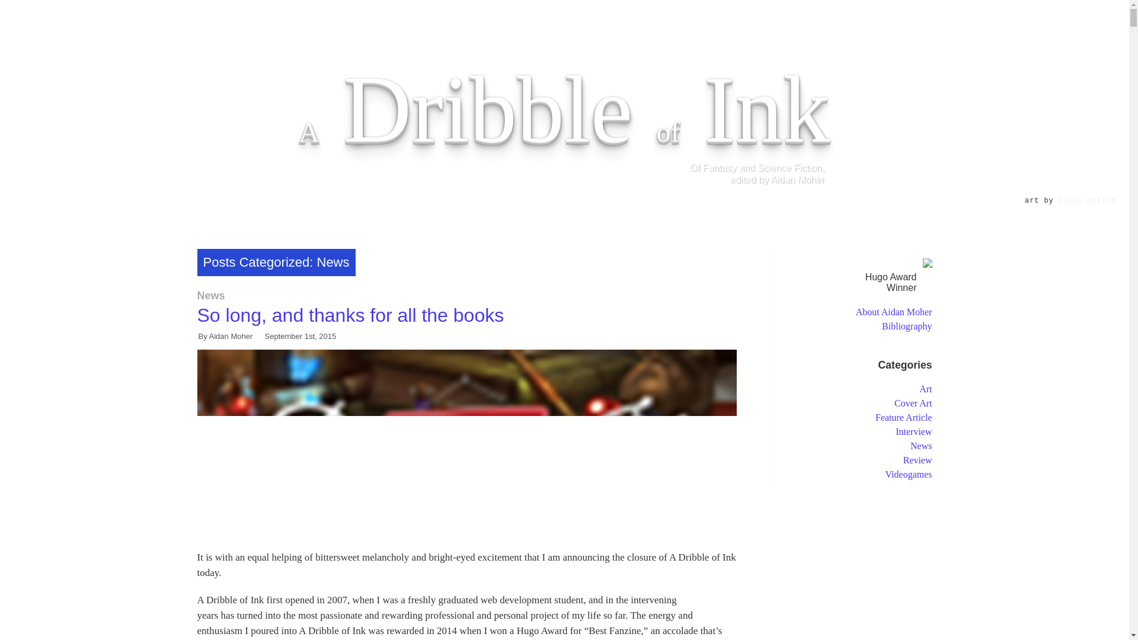 The height and width of the screenshot is (640, 1138). What do you see at coordinates (564, 110) in the screenshot?
I see `A Dribble of Ink` at bounding box center [564, 110].